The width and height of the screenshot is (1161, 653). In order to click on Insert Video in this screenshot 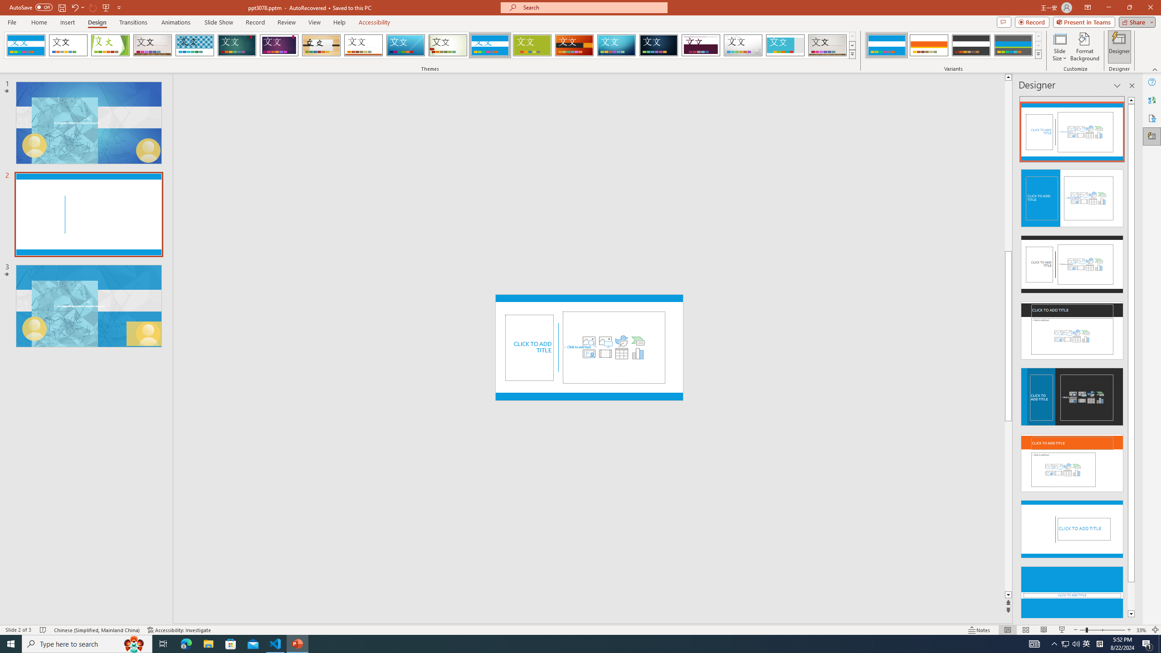, I will do `click(605, 354)`.